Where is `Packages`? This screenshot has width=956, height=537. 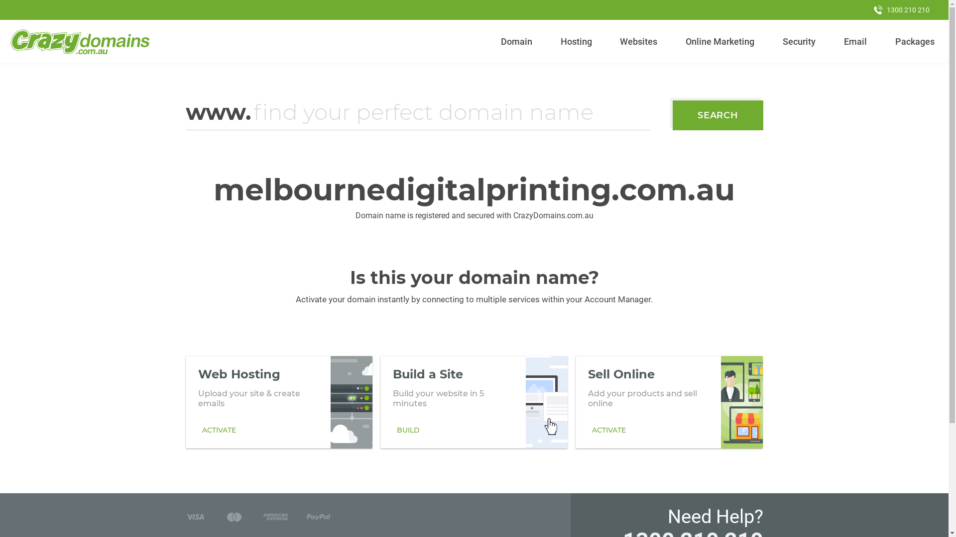 Packages is located at coordinates (915, 42).